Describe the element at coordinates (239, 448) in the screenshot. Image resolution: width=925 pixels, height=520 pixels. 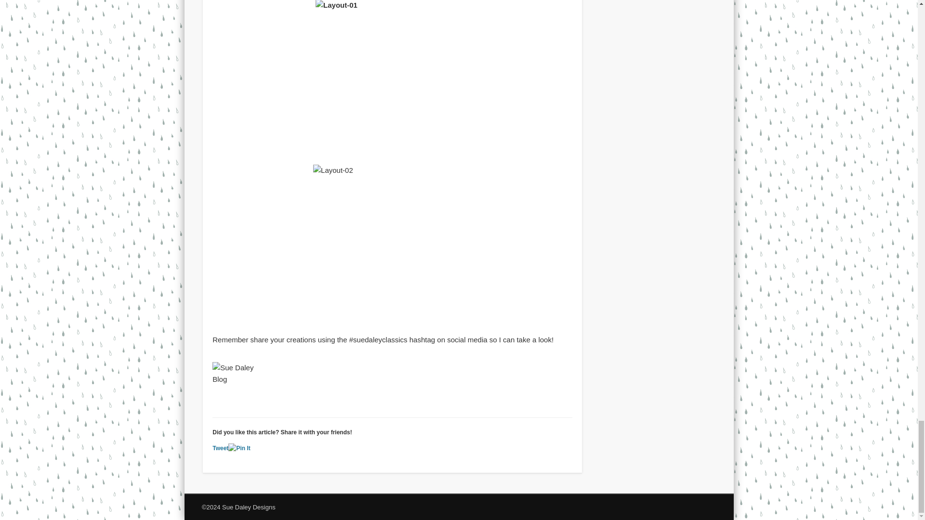
I see `Pin It` at that location.